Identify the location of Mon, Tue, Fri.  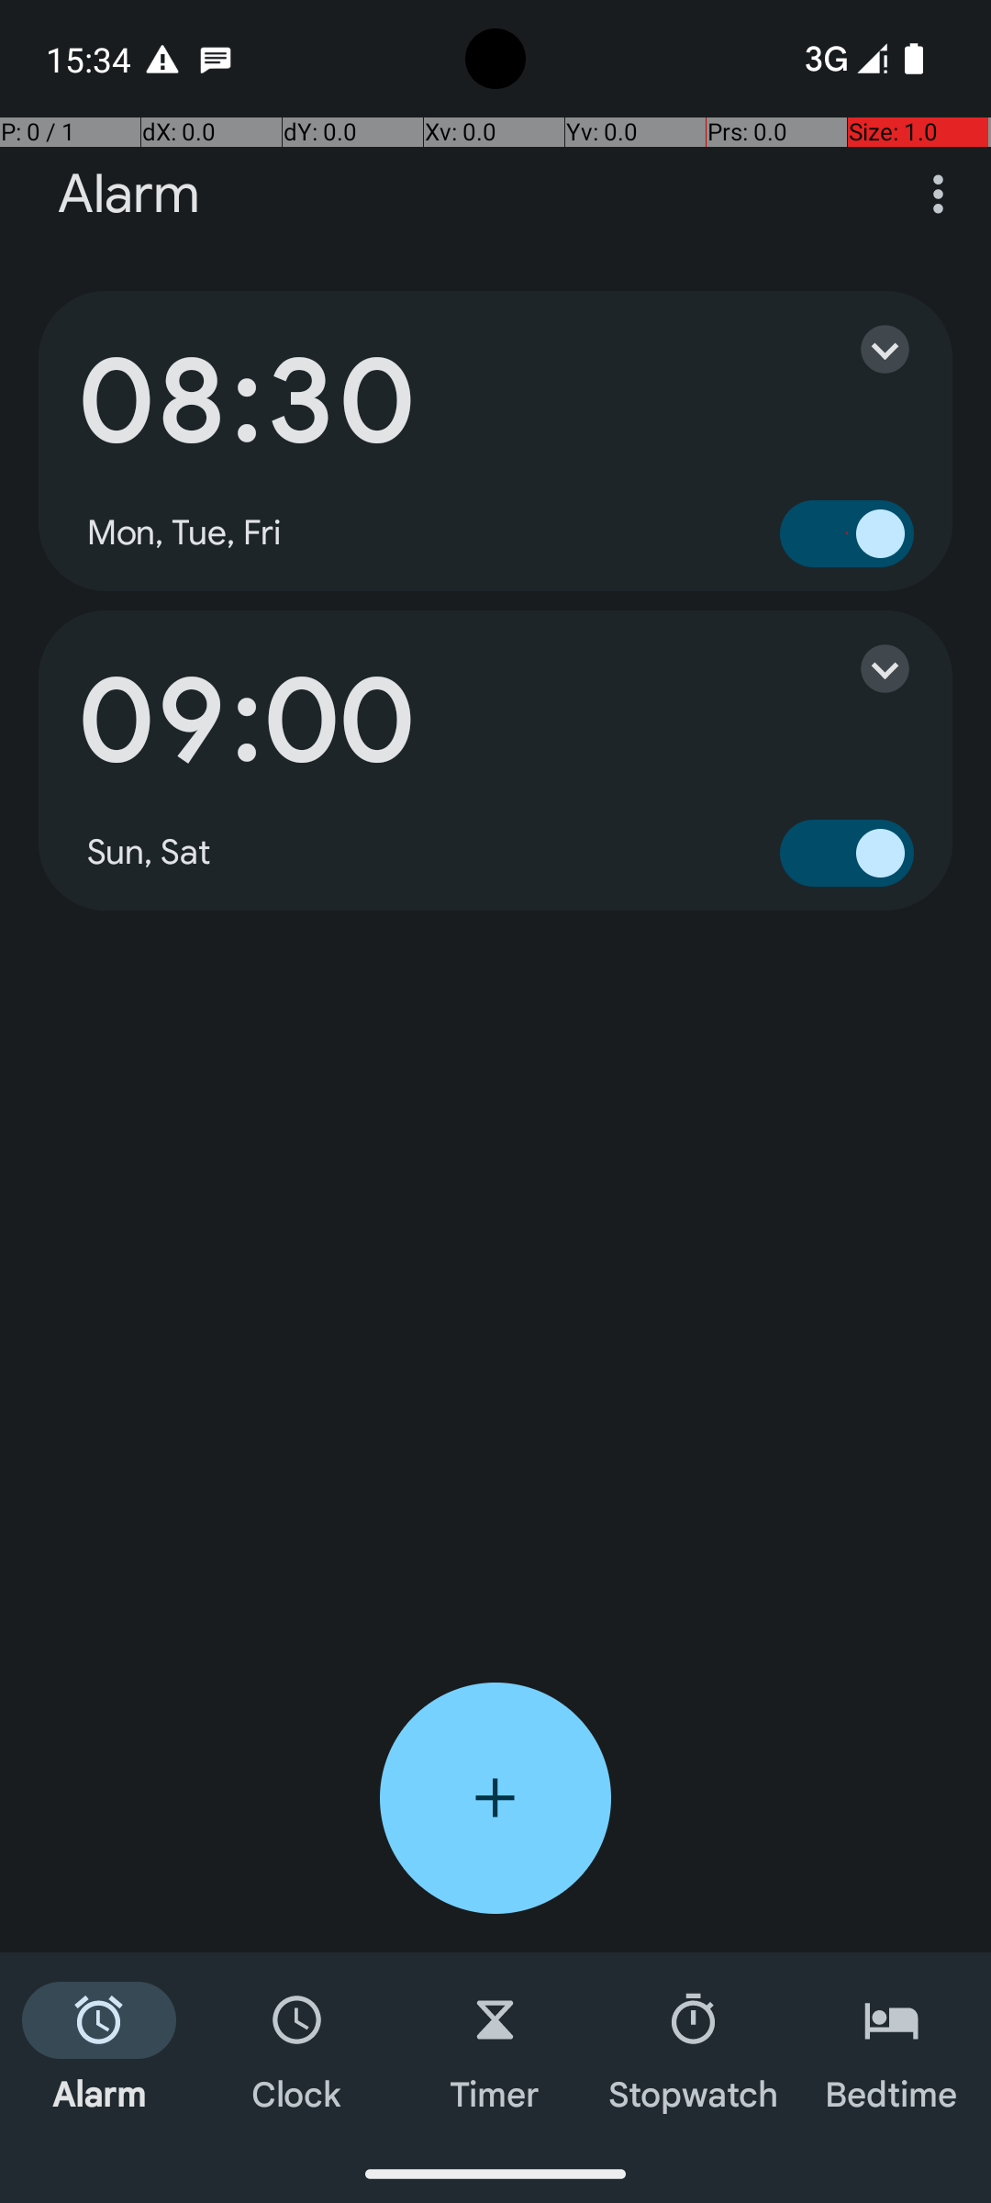
(184, 533).